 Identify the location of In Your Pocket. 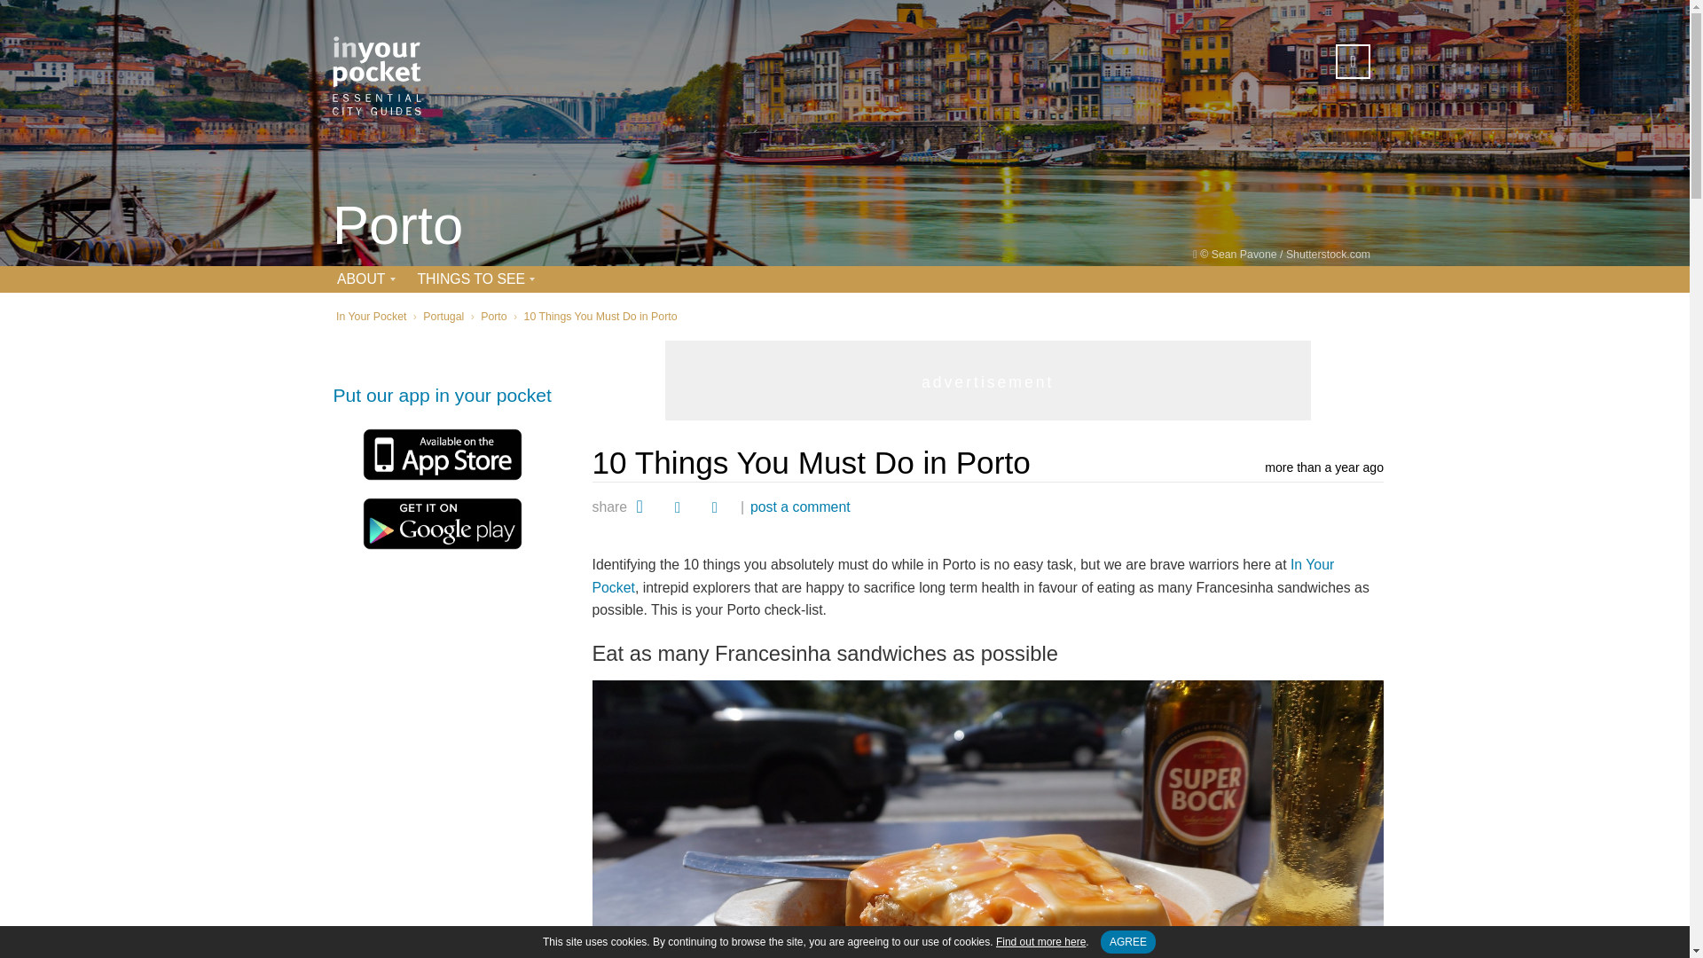
(963, 575).